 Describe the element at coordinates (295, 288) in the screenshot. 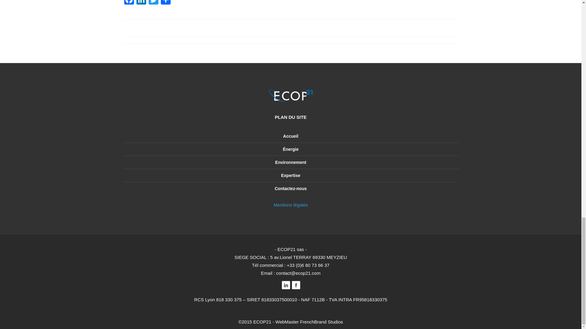

I see `Visit Us On Facebook` at that location.